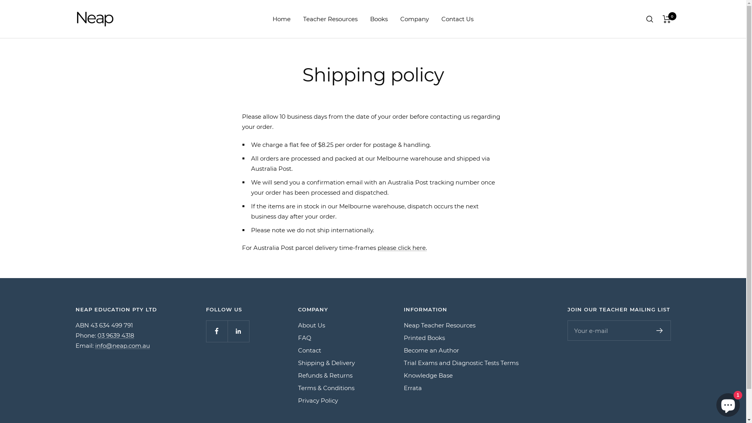  I want to click on Privacy Policy, so click(318, 401).